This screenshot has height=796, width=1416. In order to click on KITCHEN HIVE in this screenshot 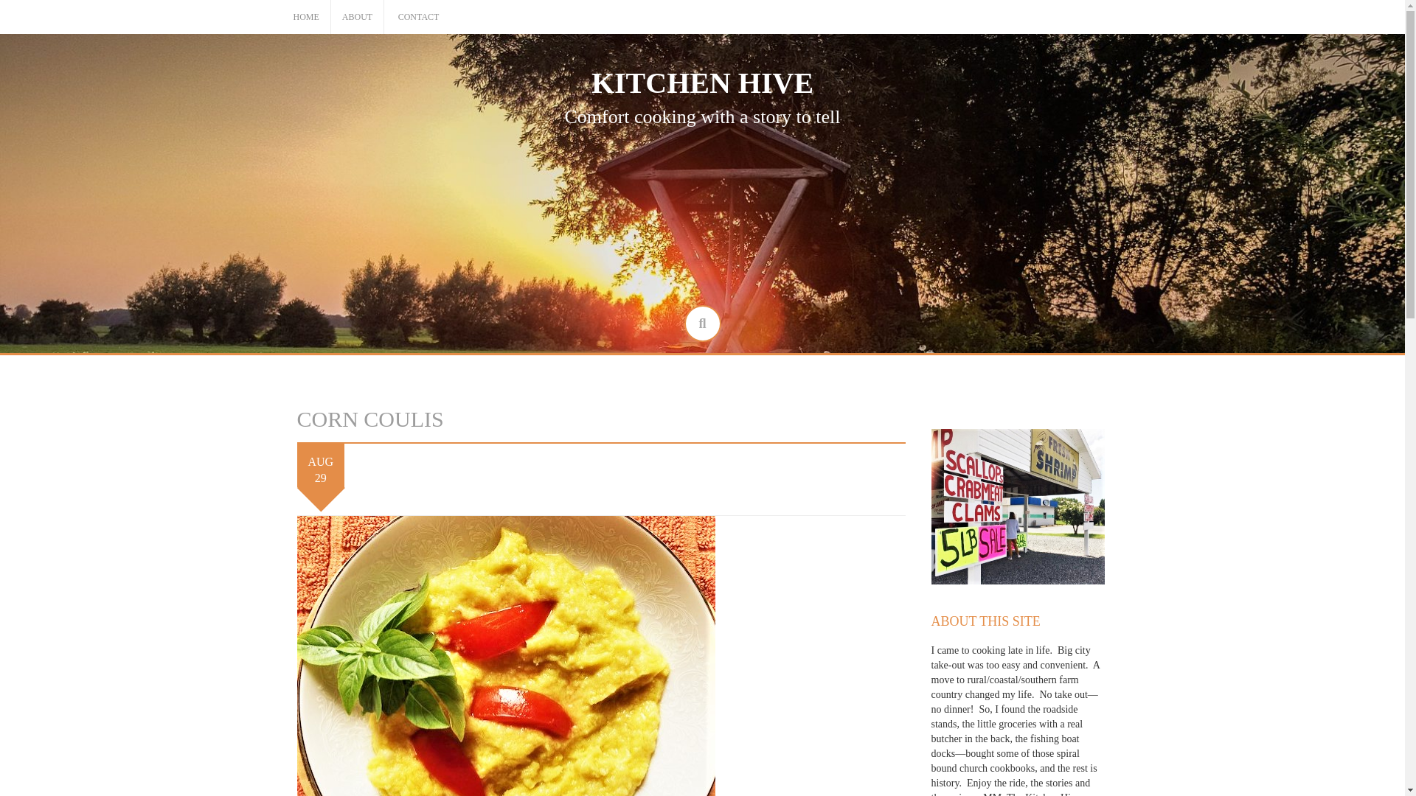, I will do `click(702, 83)`.